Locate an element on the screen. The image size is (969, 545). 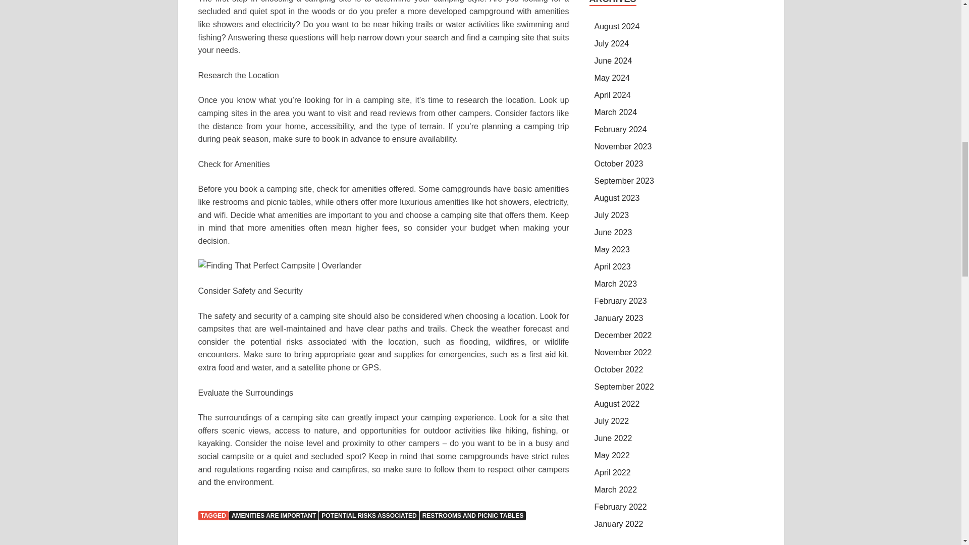
RESTROOMS AND PICNIC TABLES is located at coordinates (472, 516).